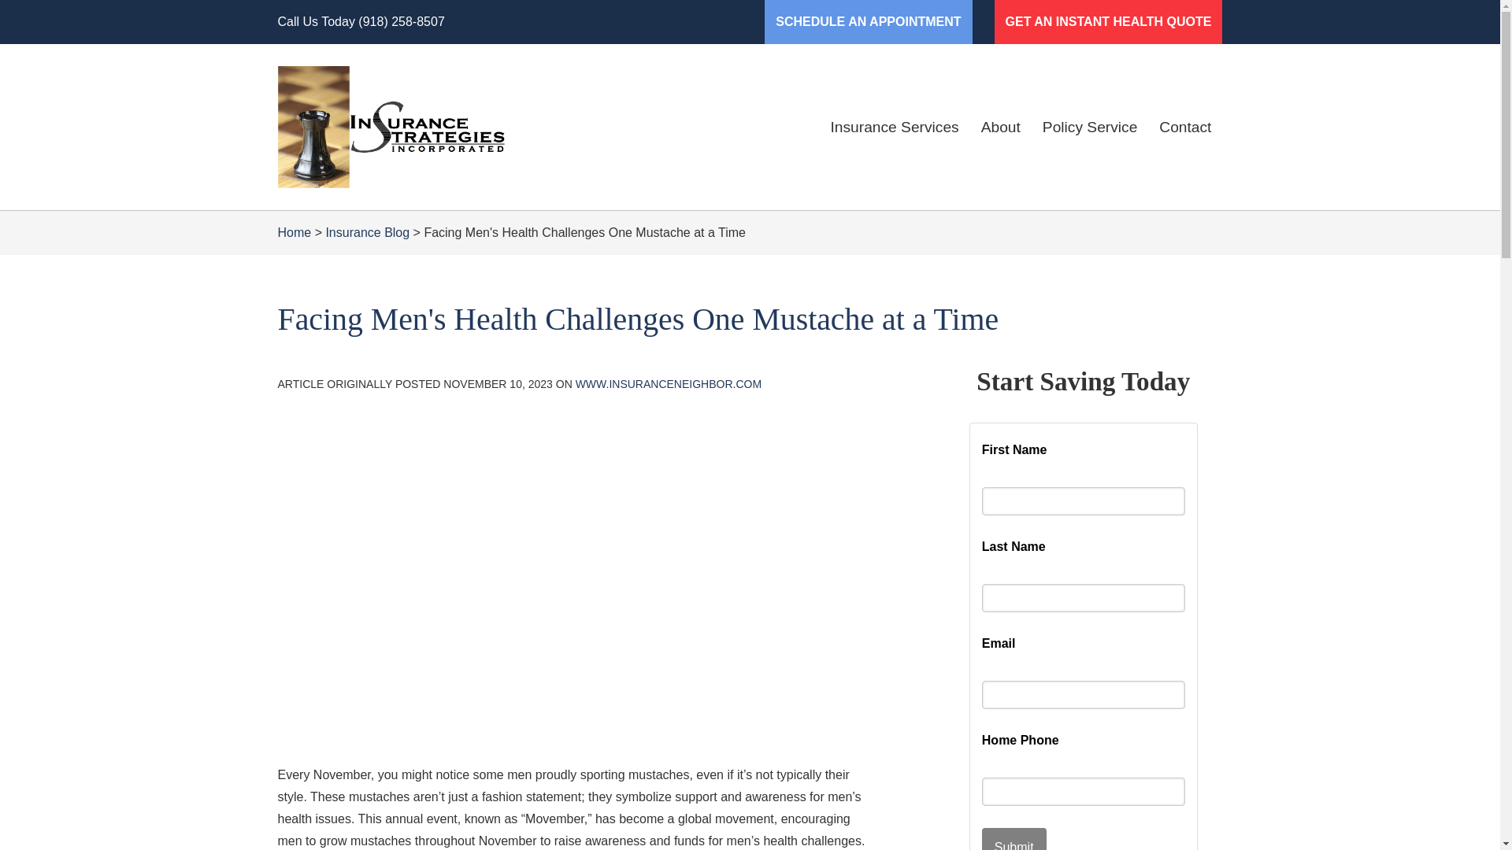 The width and height of the screenshot is (1512, 850). I want to click on Policy Service, so click(1090, 128).